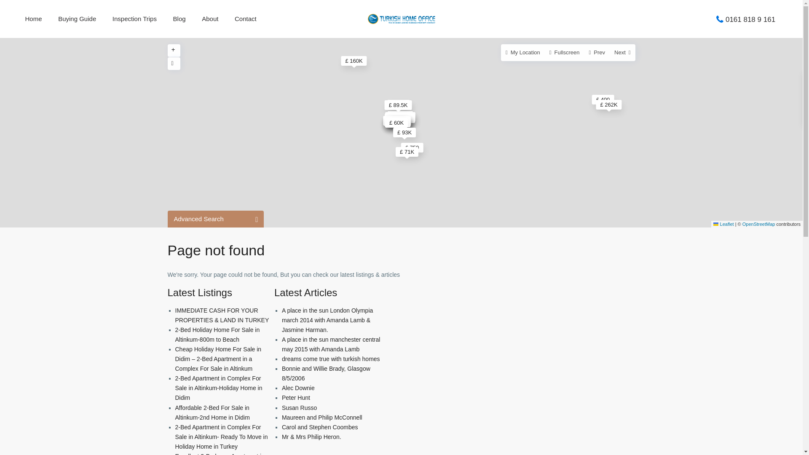 This screenshot has width=809, height=455. I want to click on 2-Bed Holiday Home For Sale in Altinkum-800m to Beach, so click(217, 335).